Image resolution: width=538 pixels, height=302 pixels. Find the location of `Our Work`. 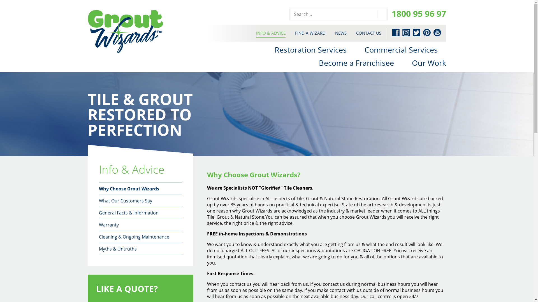

Our Work is located at coordinates (429, 63).